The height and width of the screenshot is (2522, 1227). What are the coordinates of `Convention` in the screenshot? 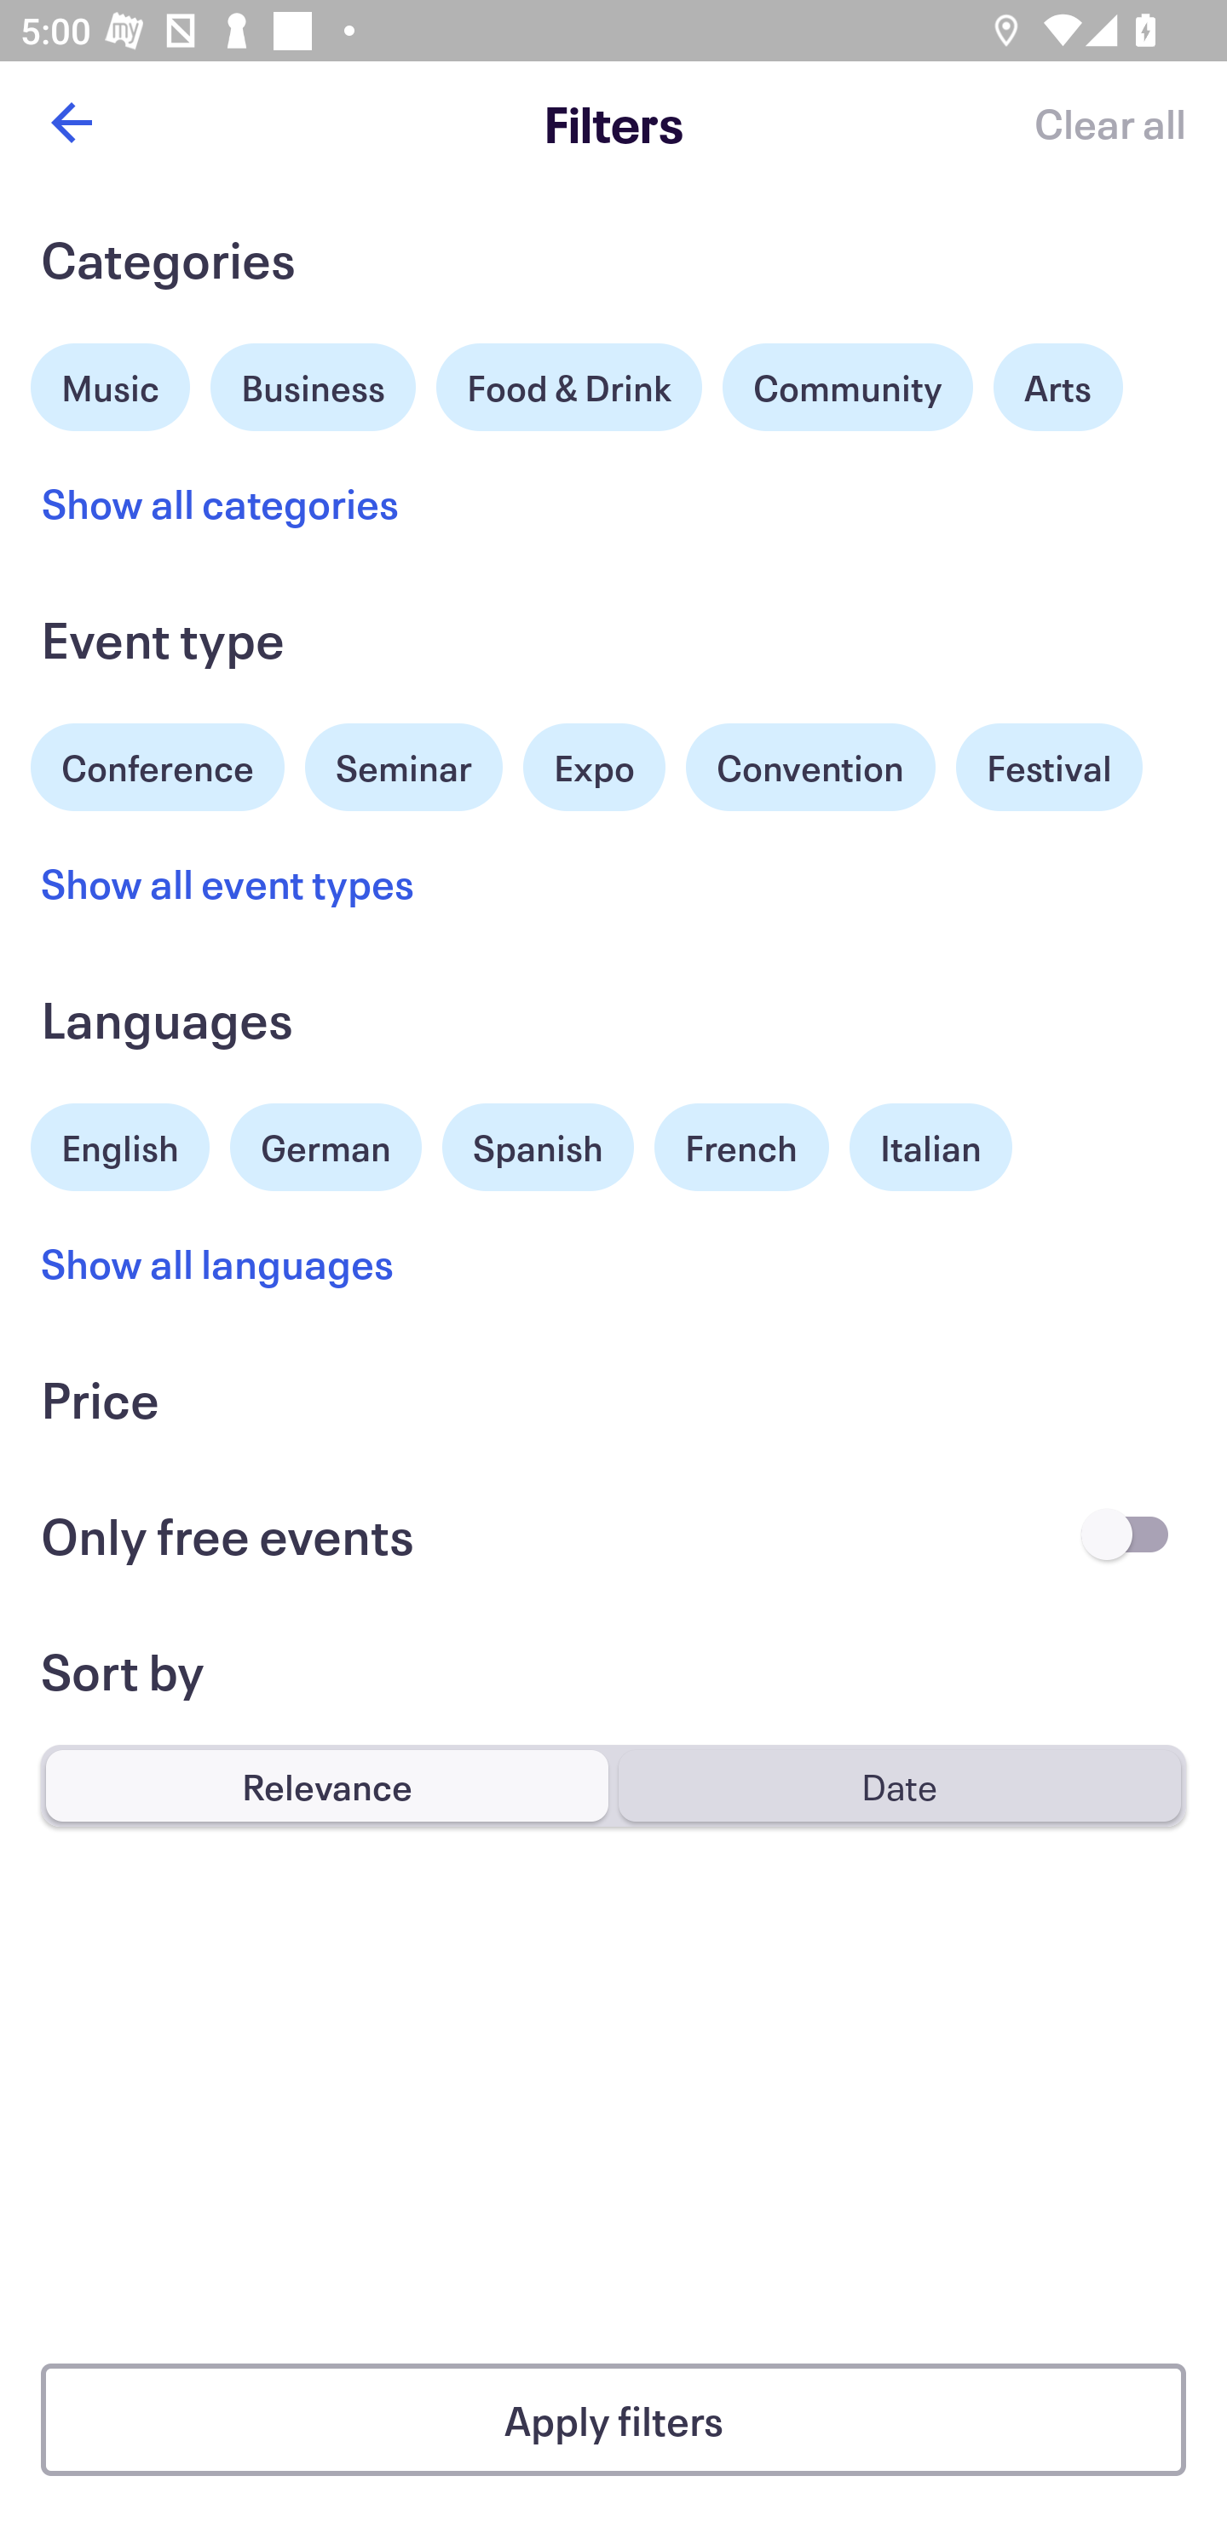 It's located at (809, 767).